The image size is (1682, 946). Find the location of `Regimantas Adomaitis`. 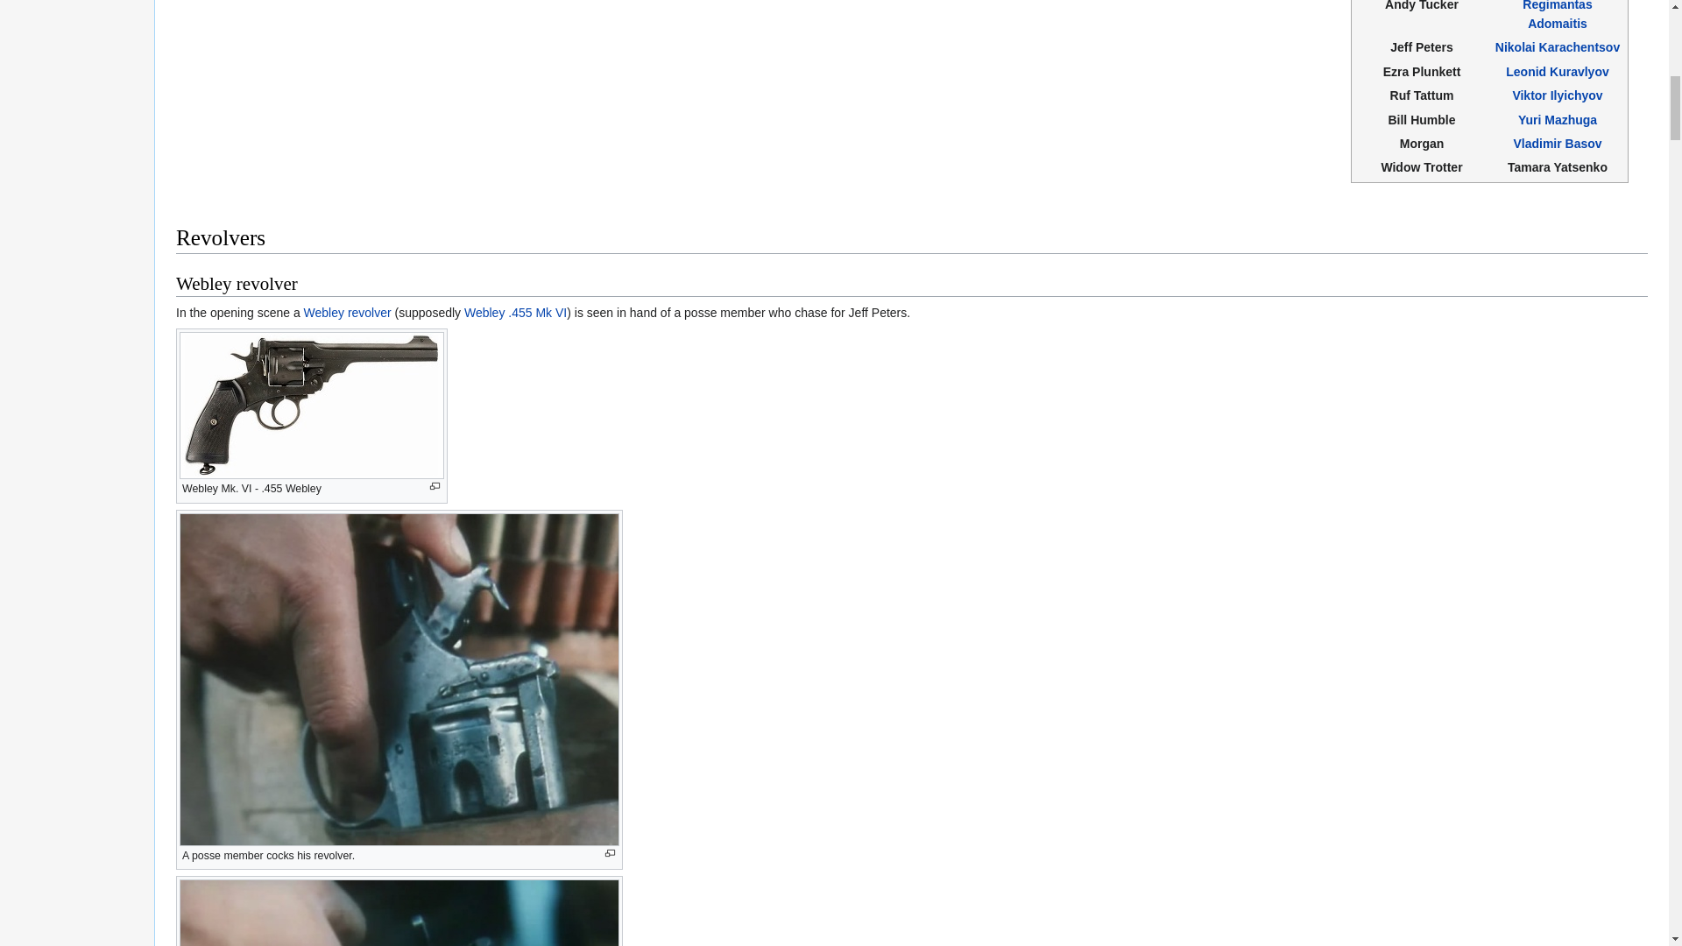

Regimantas Adomaitis is located at coordinates (1556, 15).